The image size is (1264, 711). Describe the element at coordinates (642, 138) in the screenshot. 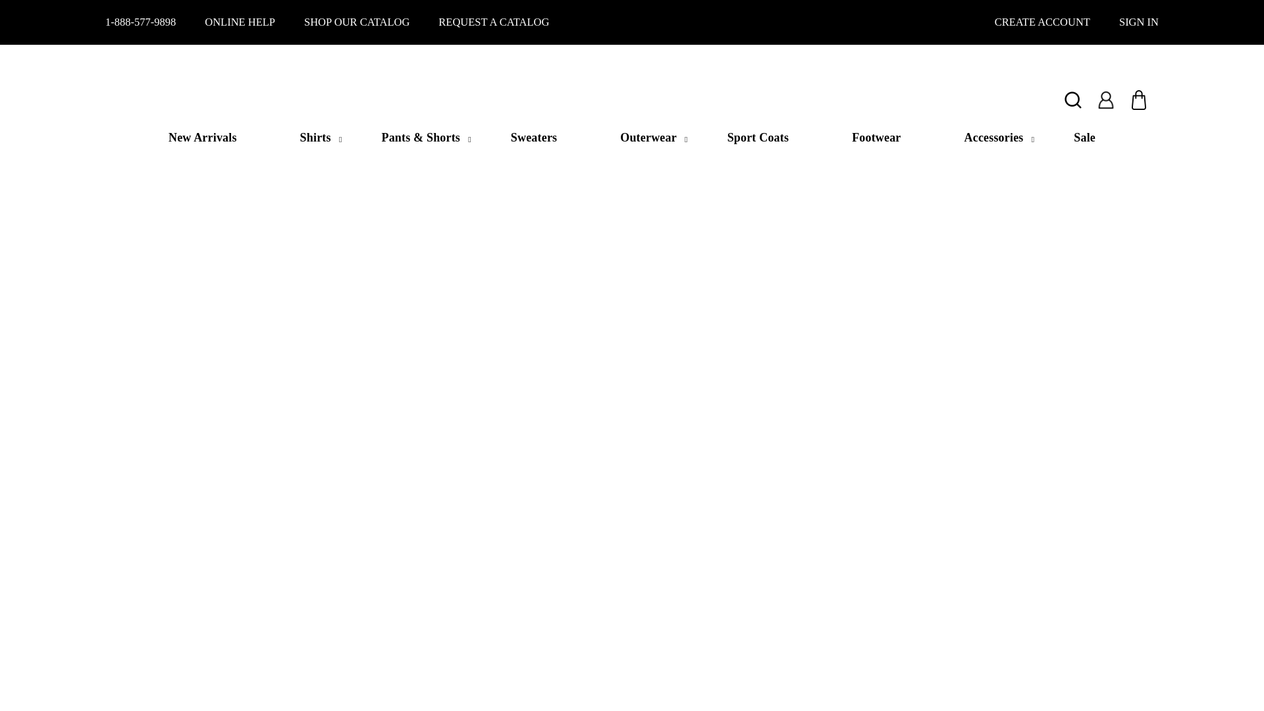

I see `Outerwear` at that location.